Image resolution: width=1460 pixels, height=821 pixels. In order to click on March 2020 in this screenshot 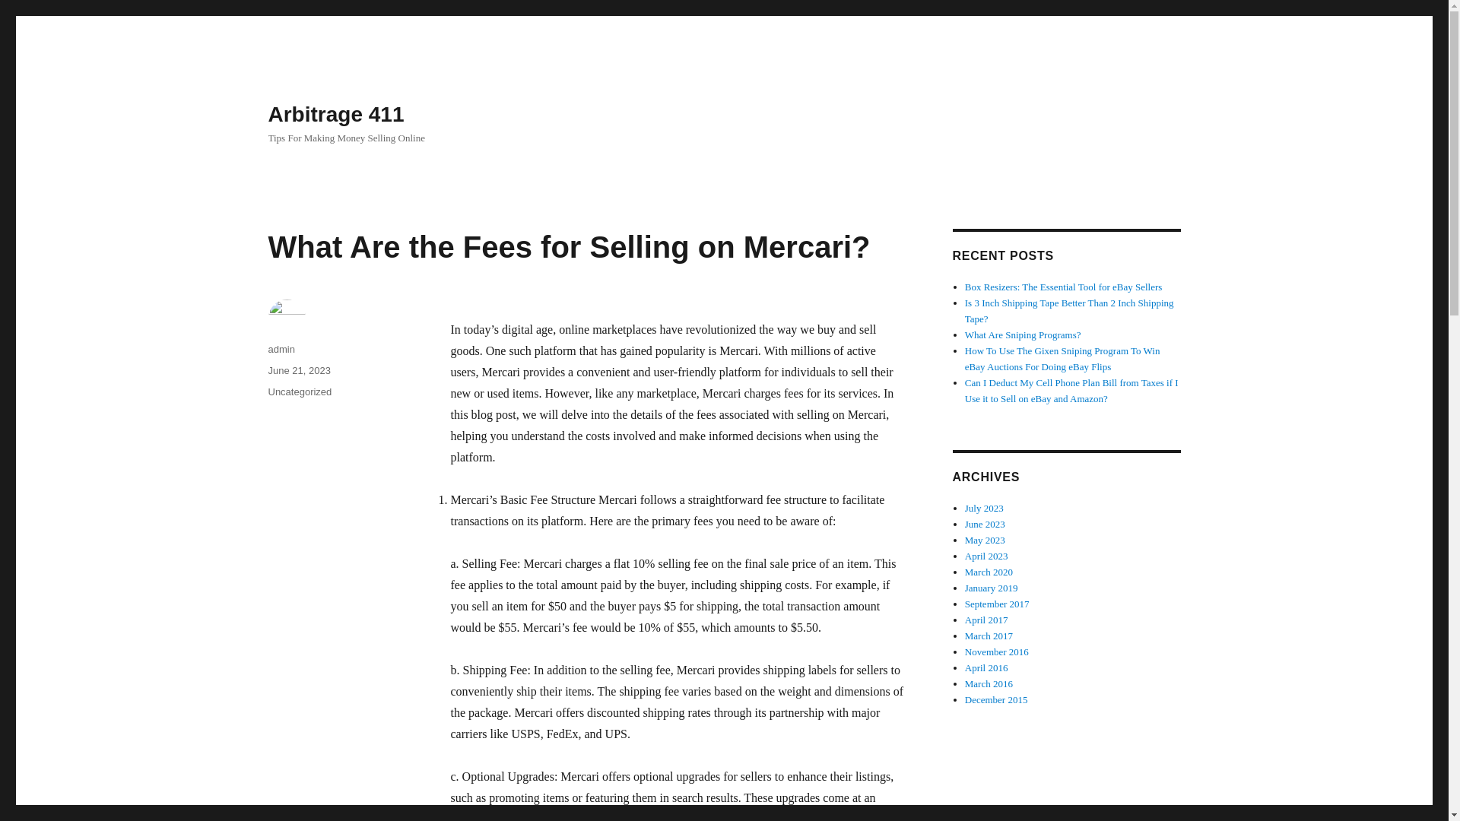, I will do `click(989, 572)`.